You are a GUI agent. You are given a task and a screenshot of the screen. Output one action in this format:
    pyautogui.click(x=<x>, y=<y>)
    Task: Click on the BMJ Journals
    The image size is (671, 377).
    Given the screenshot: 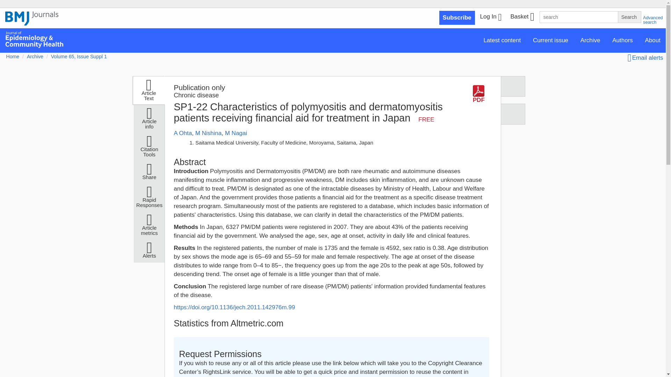 What is the action you would take?
    pyautogui.click(x=32, y=22)
    